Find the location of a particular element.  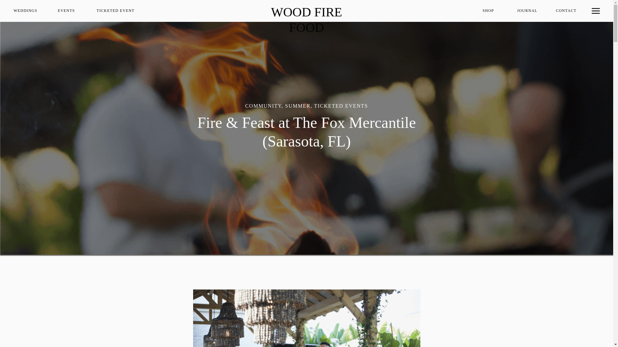

WEDDINGS is located at coordinates (25, 11).